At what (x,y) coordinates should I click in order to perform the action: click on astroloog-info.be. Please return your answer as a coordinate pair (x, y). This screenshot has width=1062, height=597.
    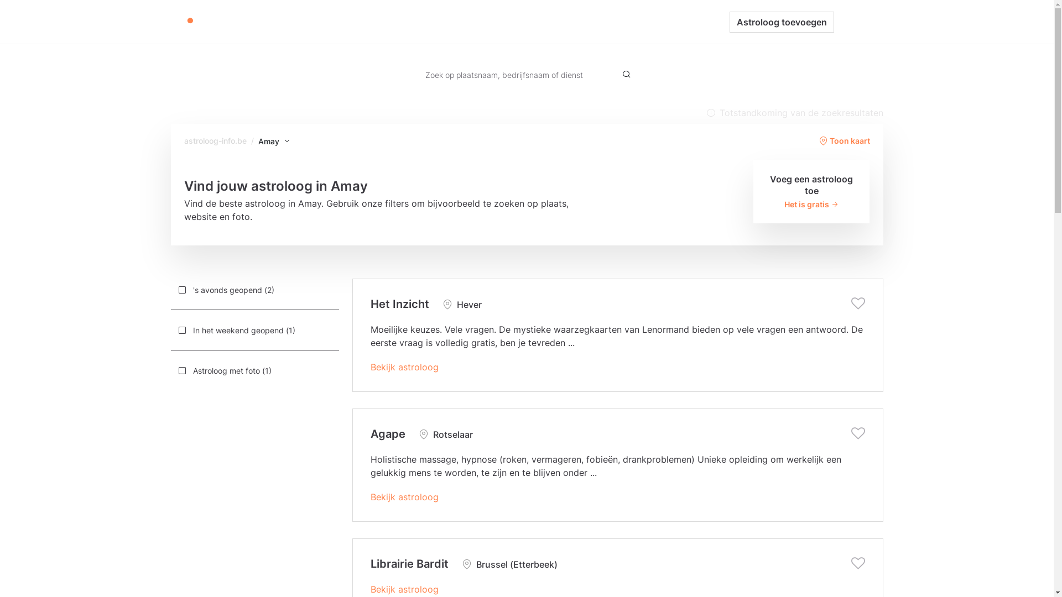
    Looking at the image, I should click on (215, 140).